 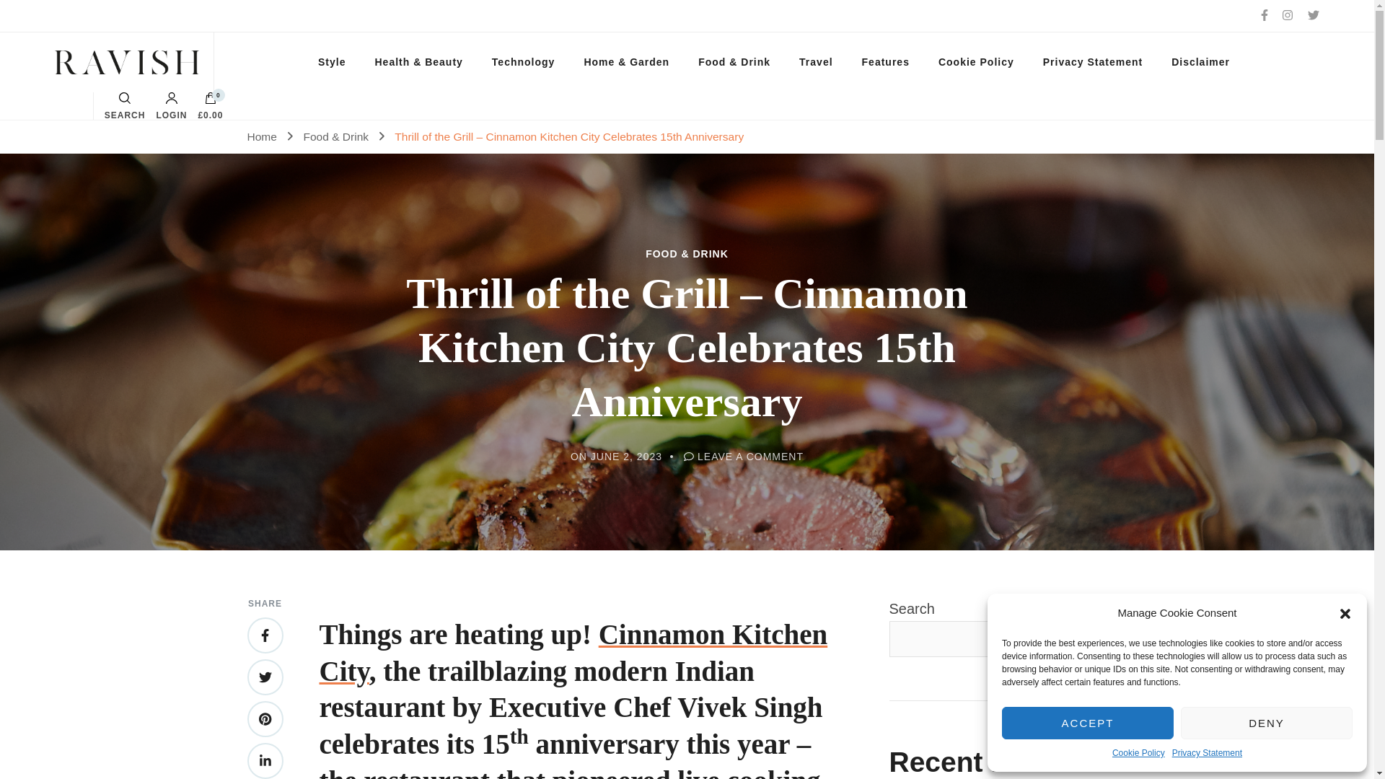 What do you see at coordinates (1267, 723) in the screenshot?
I see `DENY` at bounding box center [1267, 723].